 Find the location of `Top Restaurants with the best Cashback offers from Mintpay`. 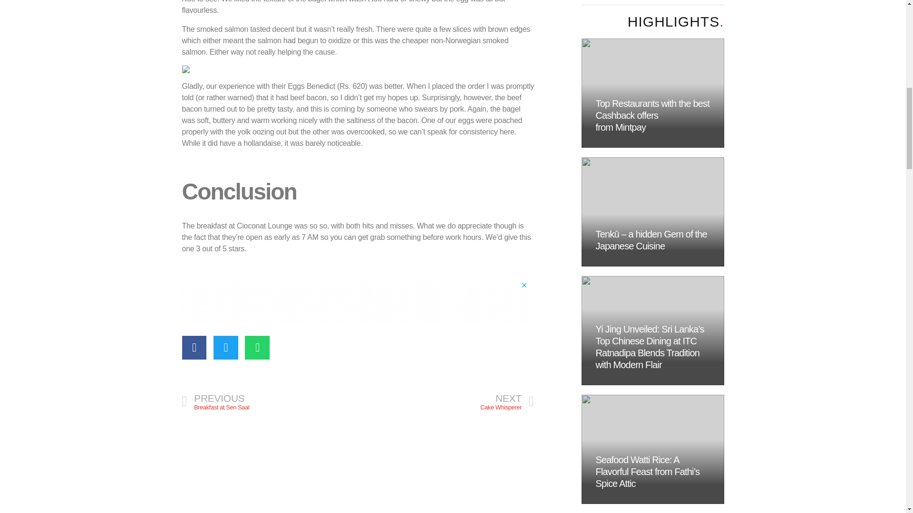

Top Restaurants with the best Cashback offers from Mintpay is located at coordinates (355, 302).